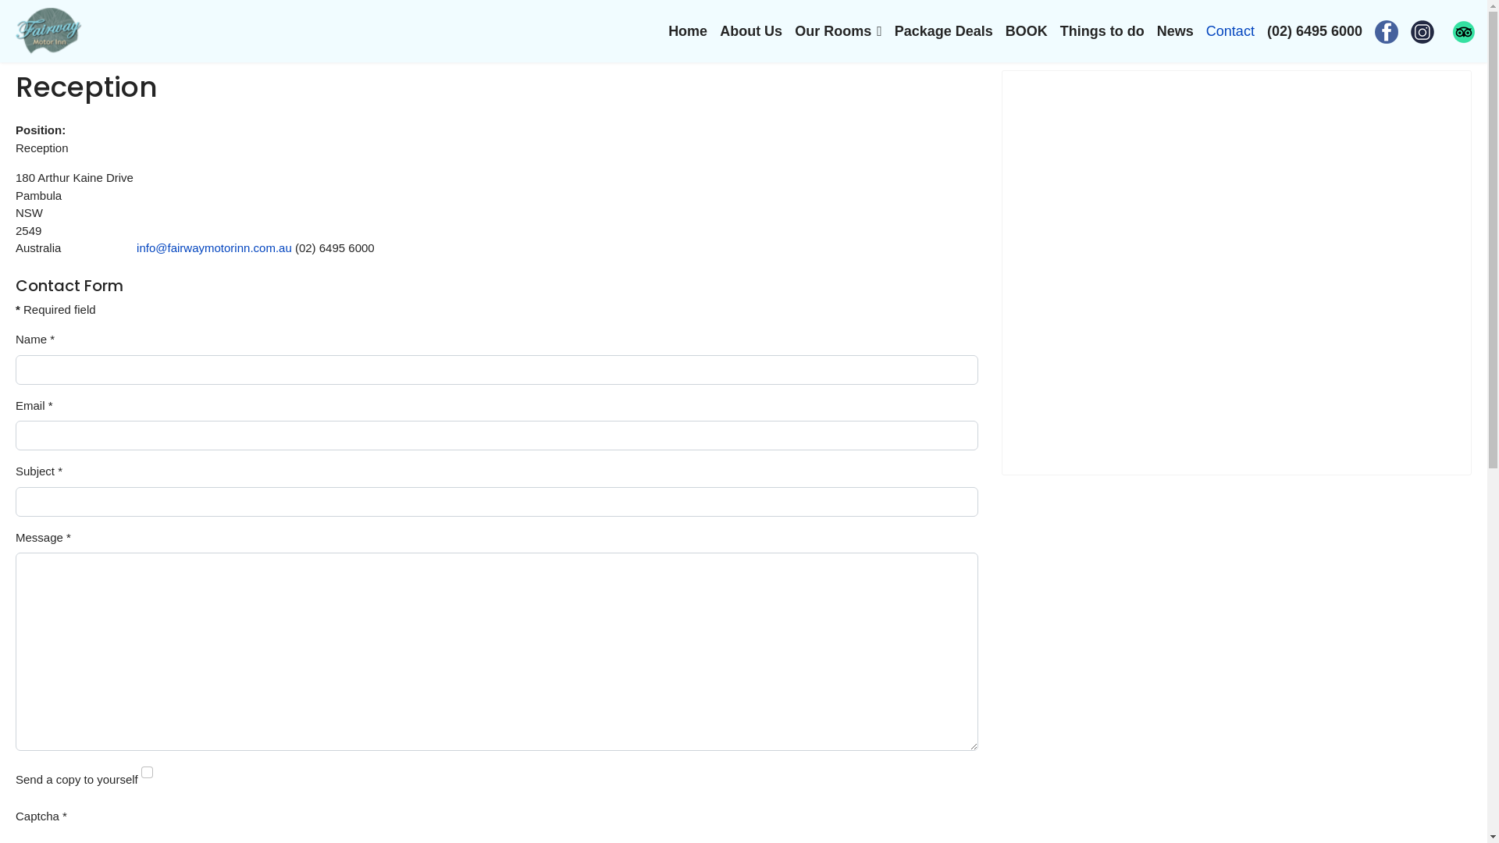 This screenshot has height=843, width=1499. I want to click on Package Deals, so click(944, 31).